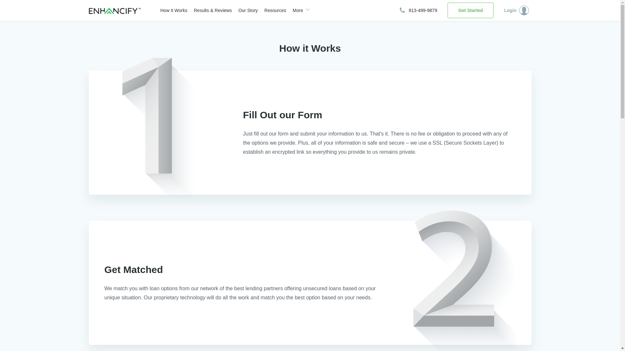  Describe the element at coordinates (245, 10) in the screenshot. I see `Our Story` at that location.